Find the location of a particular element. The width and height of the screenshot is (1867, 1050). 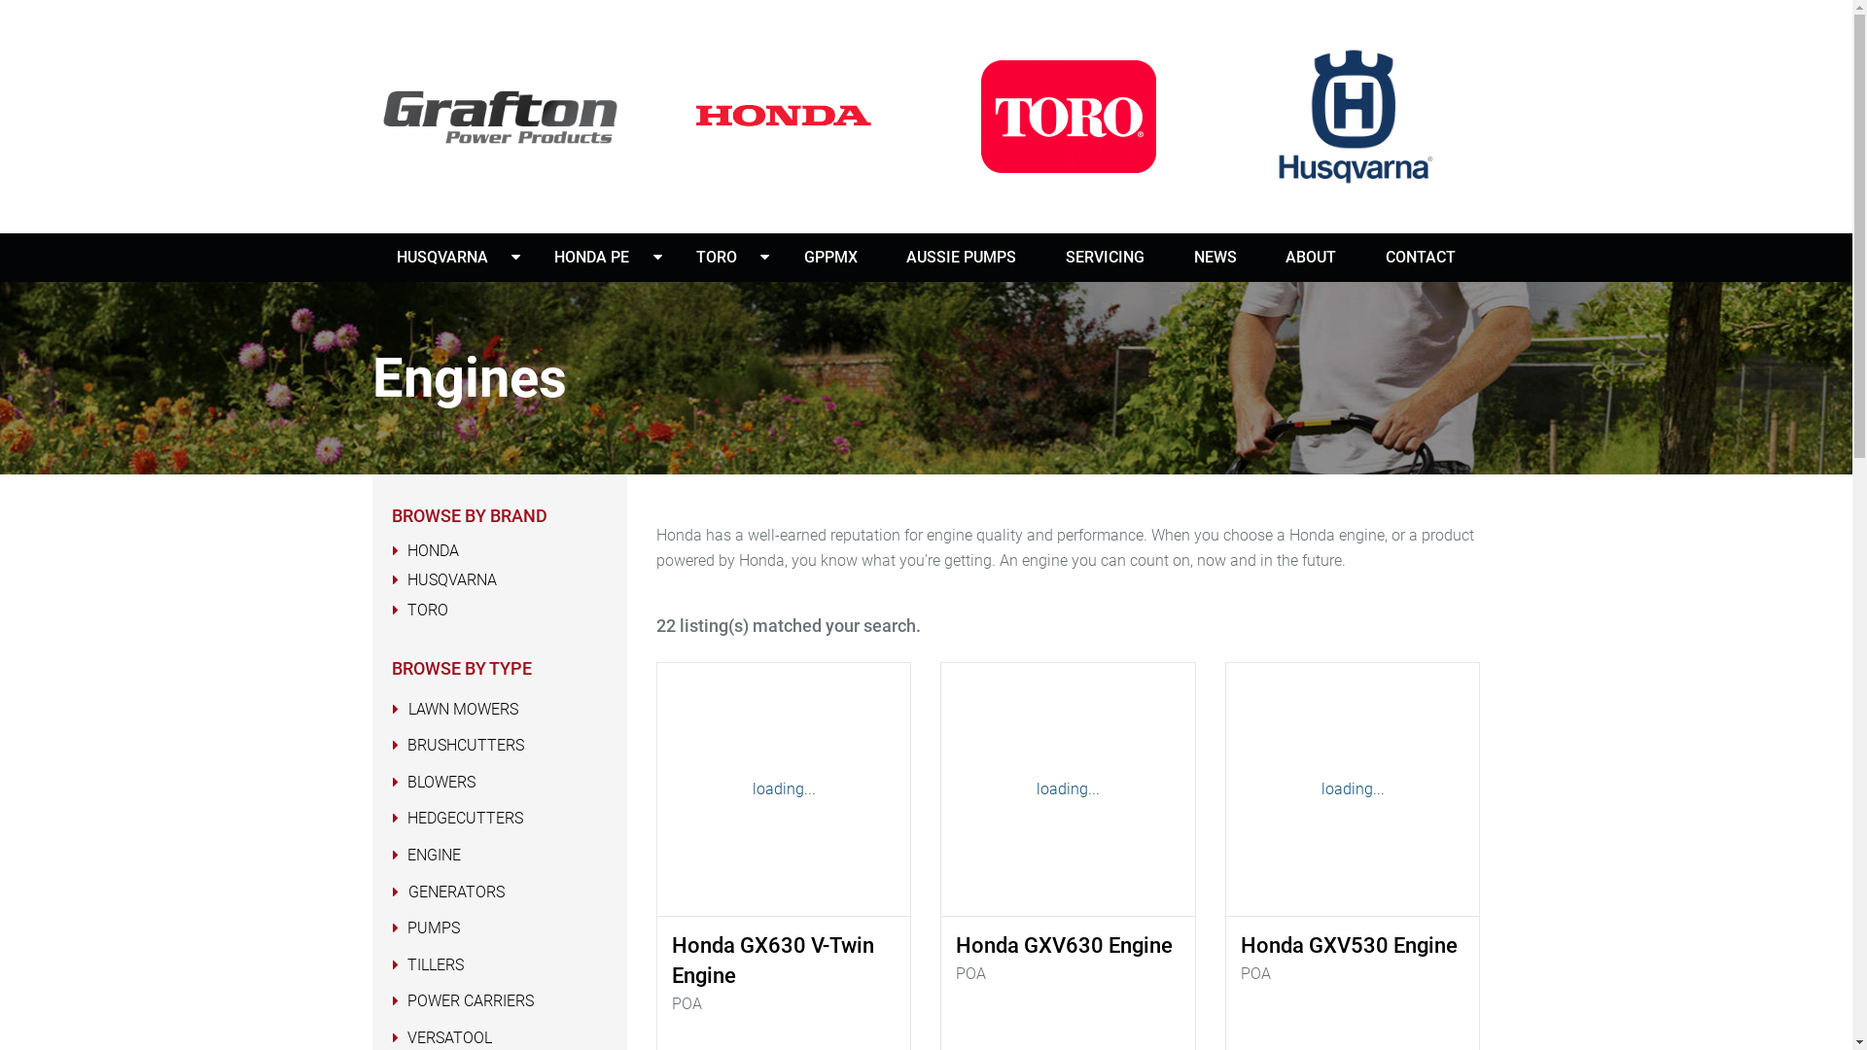

BRUSHCUTTERS is located at coordinates (465, 745).